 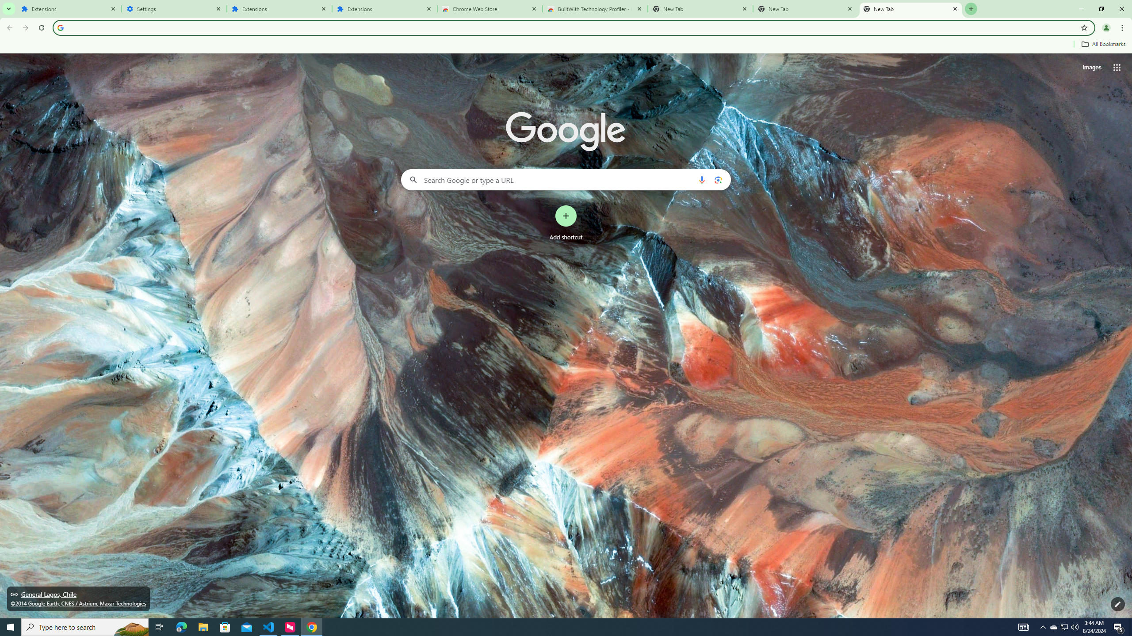 I want to click on Search by voice, so click(x=702, y=179).